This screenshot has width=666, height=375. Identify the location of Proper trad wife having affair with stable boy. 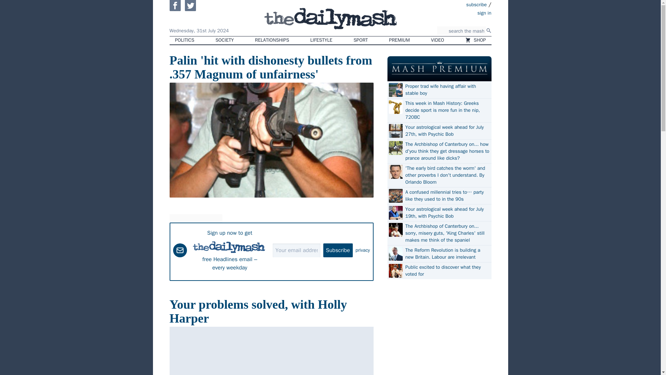
(447, 90).